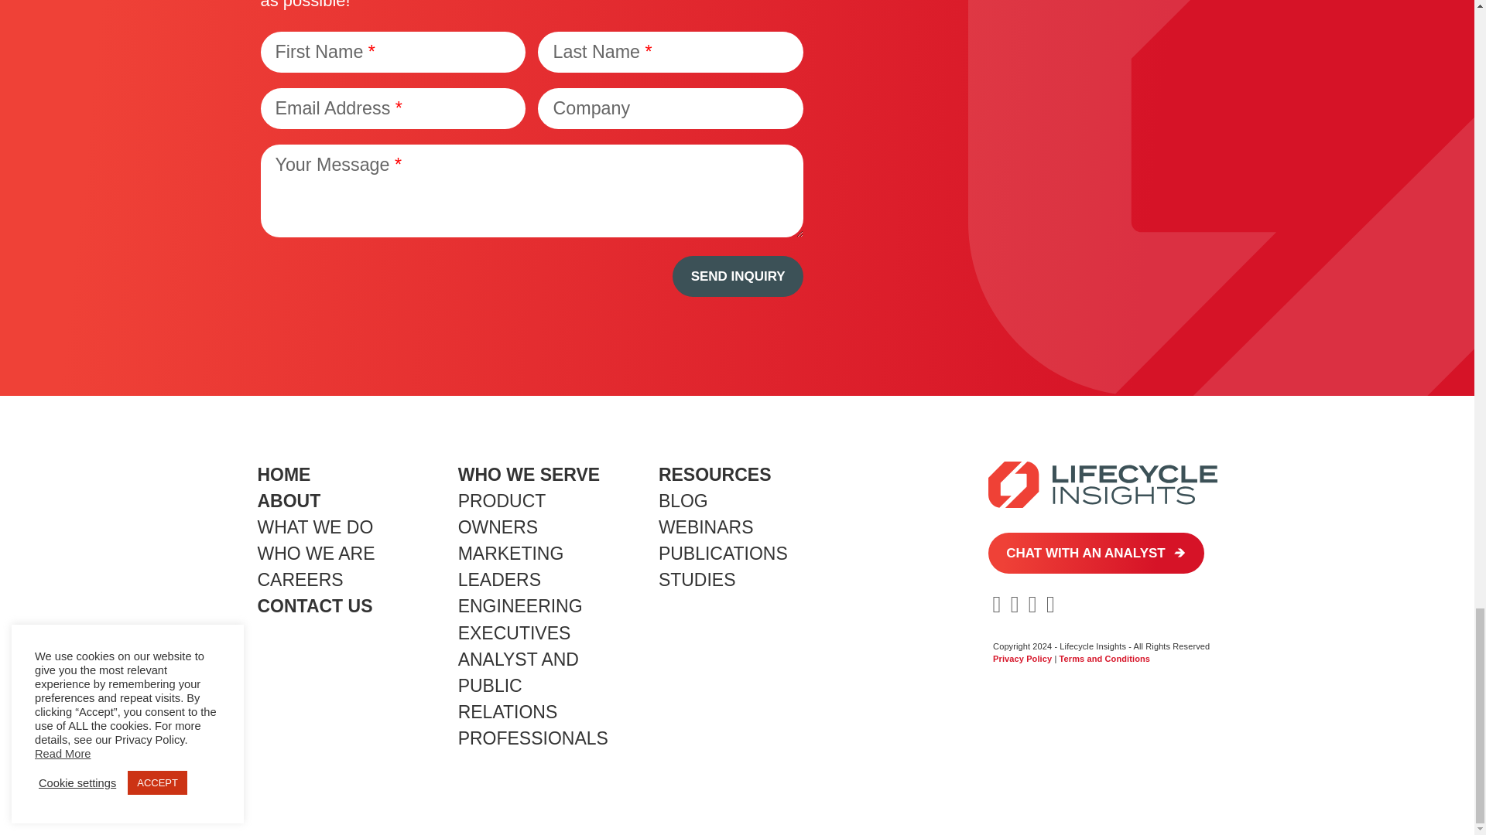 Image resolution: width=1486 pixels, height=835 pixels. I want to click on ABOUT, so click(289, 501).